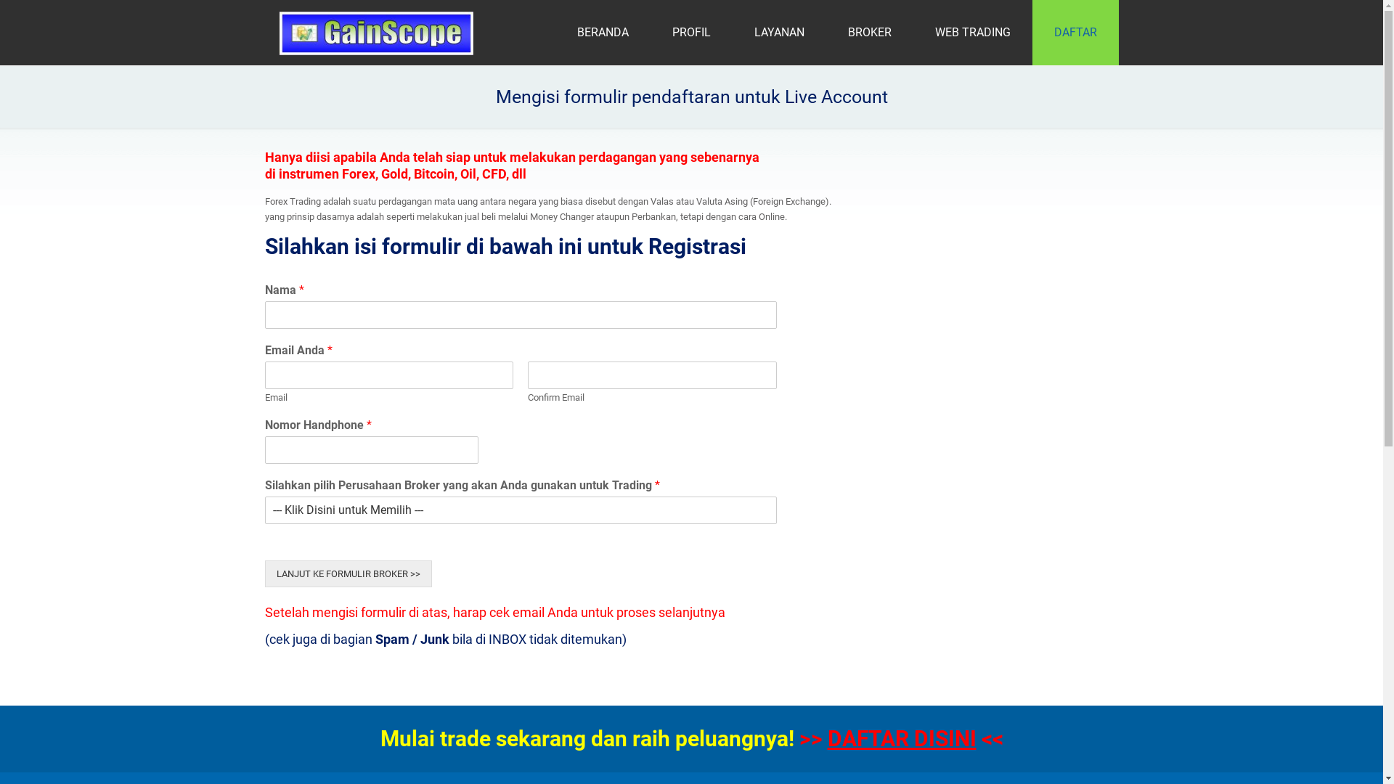 The height and width of the screenshot is (784, 1394). What do you see at coordinates (900, 739) in the screenshot?
I see `>> DAFTAR DISINI <<` at bounding box center [900, 739].